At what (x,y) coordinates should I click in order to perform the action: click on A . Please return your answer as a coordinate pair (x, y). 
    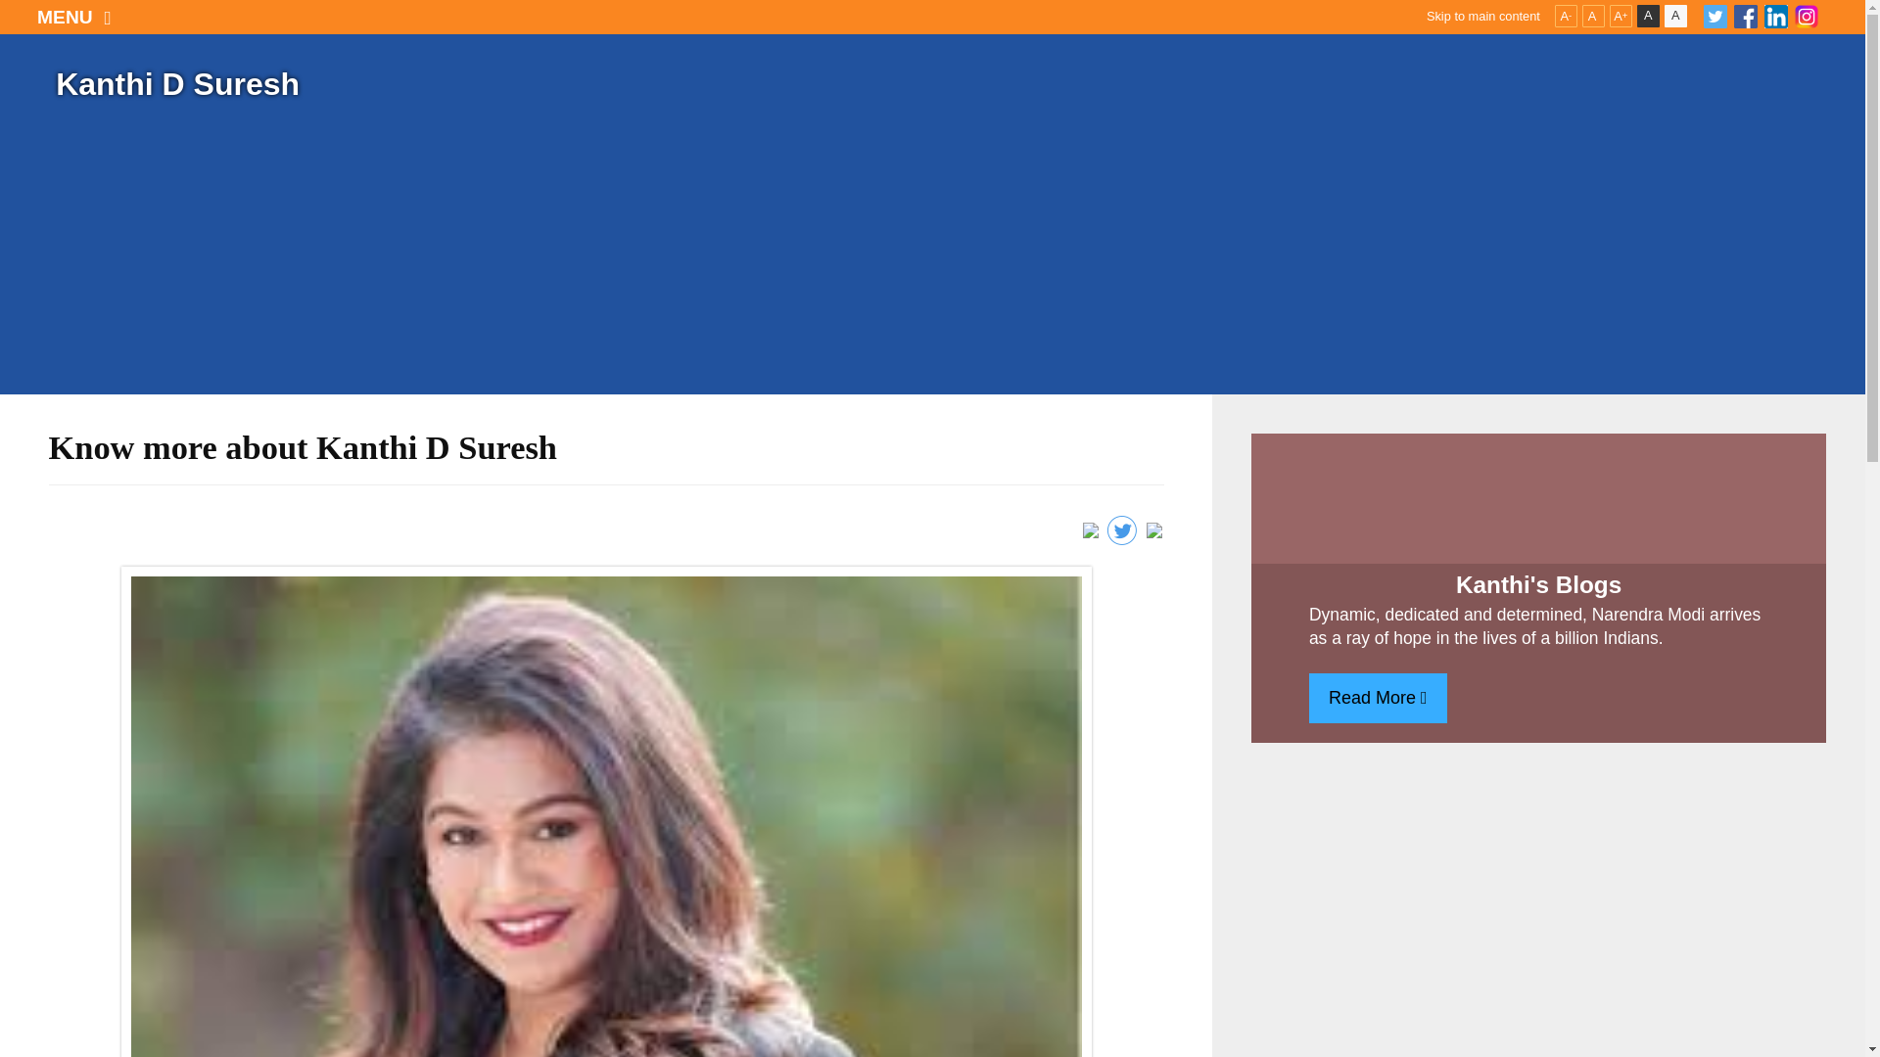
    Looking at the image, I should click on (1594, 16).